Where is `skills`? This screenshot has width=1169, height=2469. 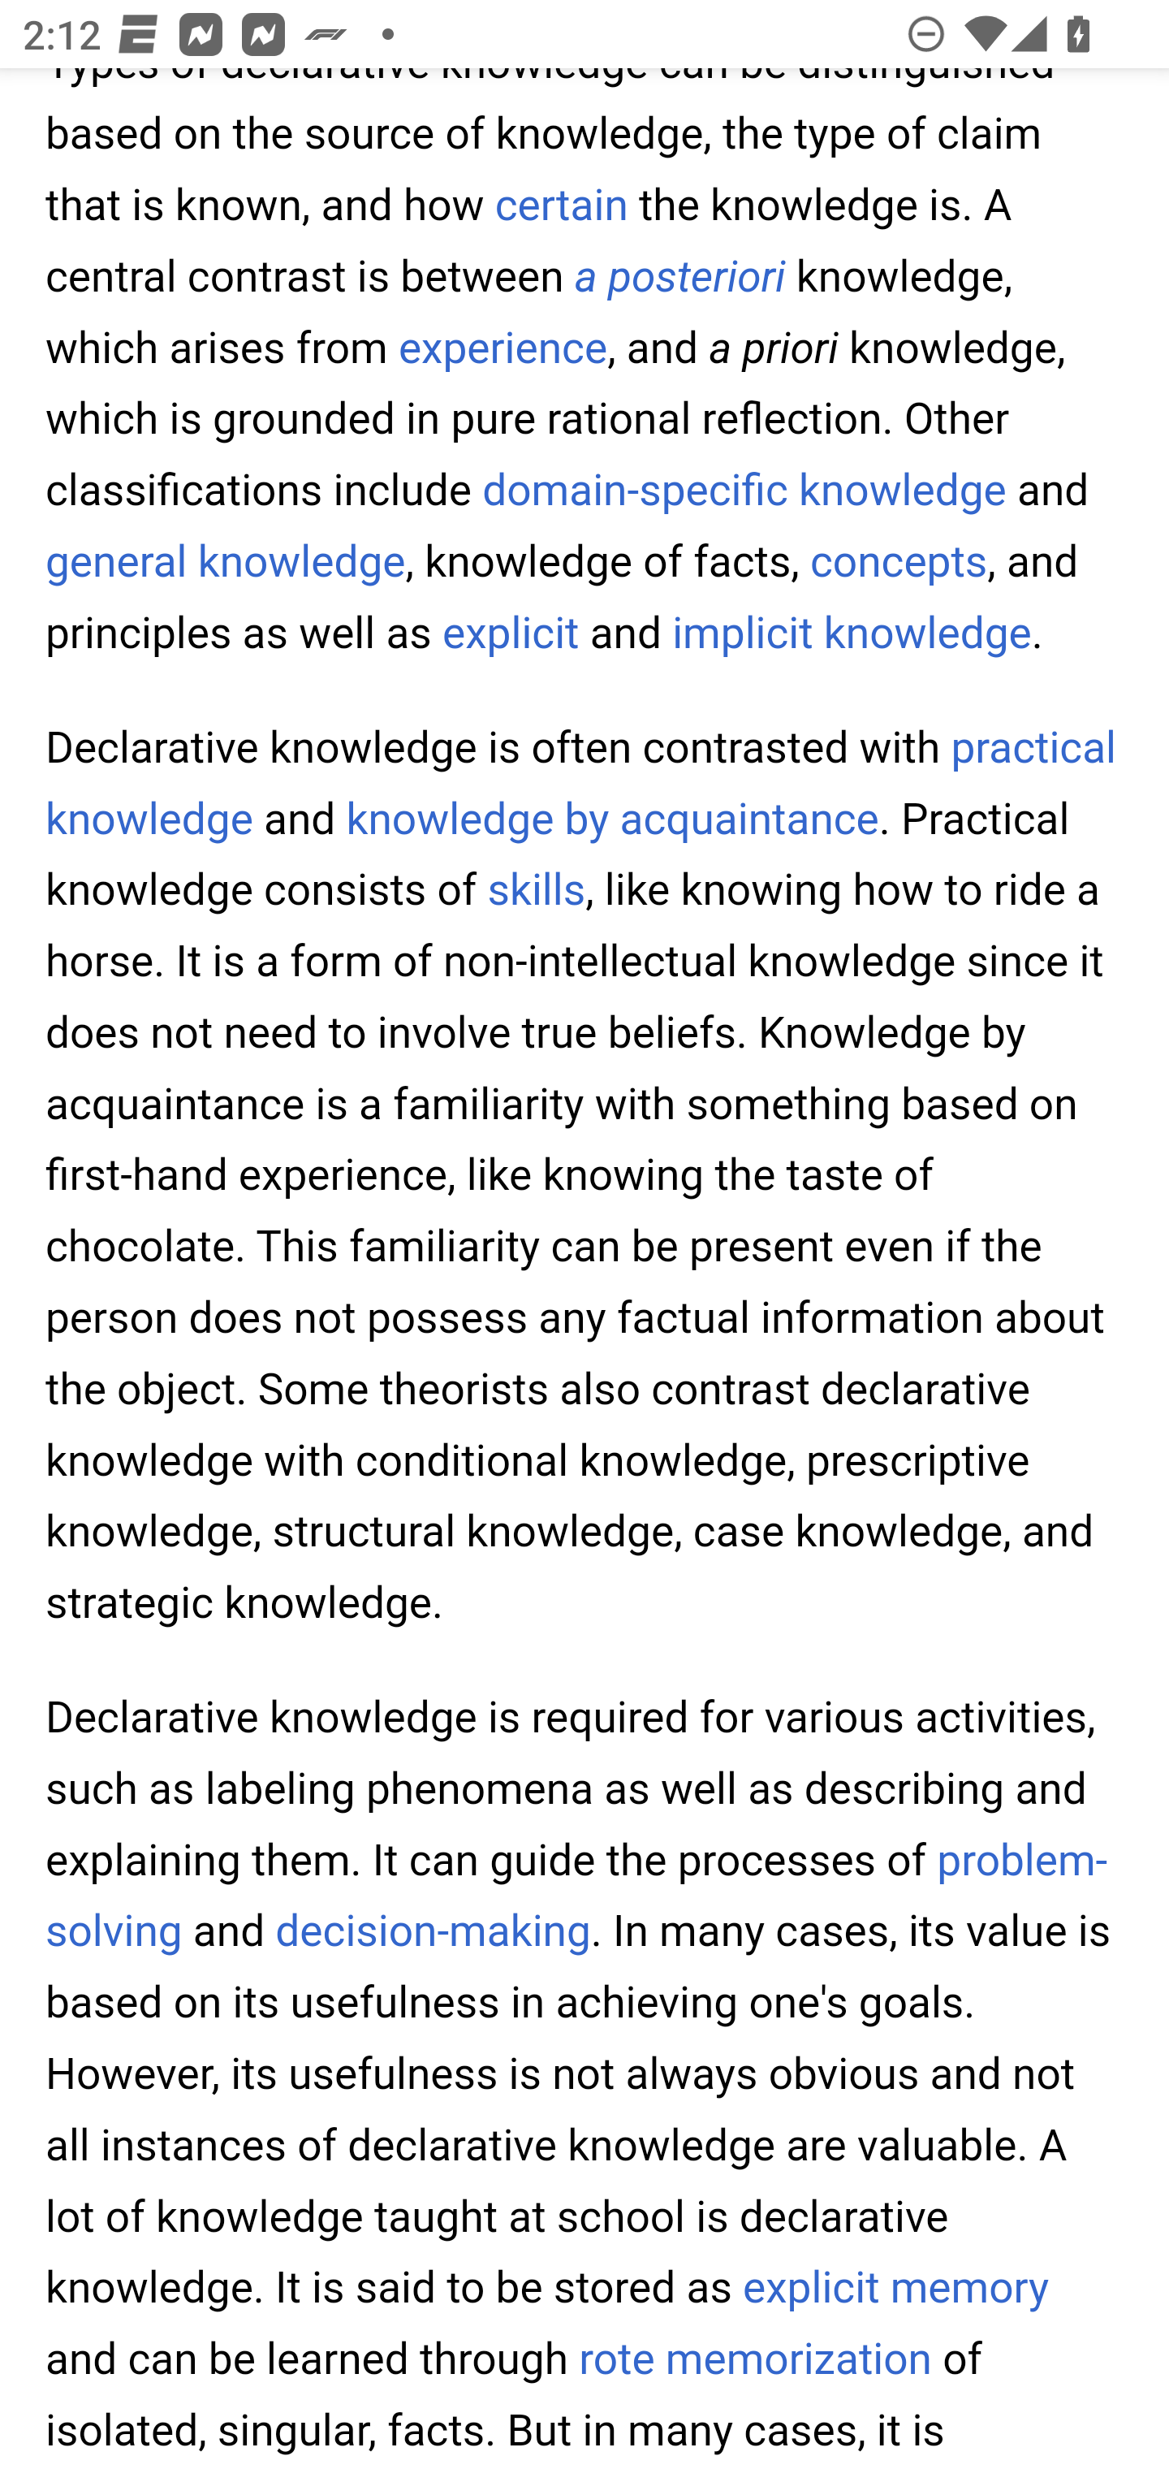 skills is located at coordinates (536, 893).